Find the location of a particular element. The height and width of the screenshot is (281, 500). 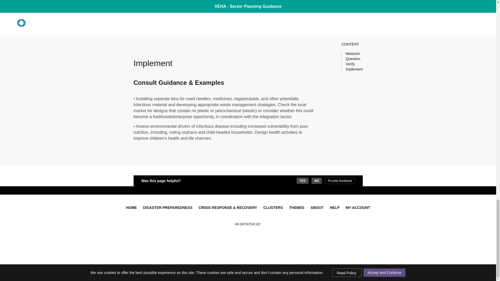

ABOUT is located at coordinates (317, 208).